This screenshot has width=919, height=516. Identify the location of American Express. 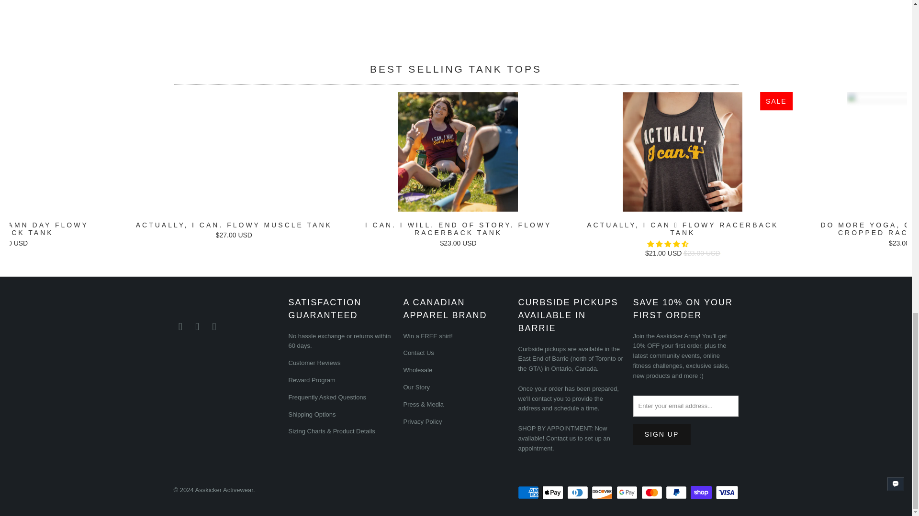
(529, 493).